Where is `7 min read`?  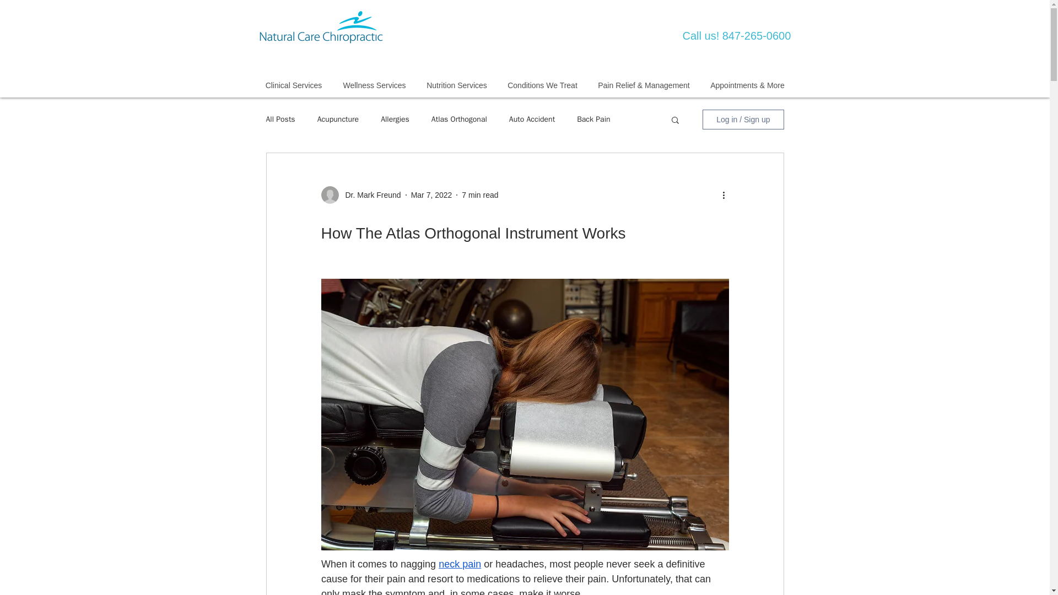
7 min read is located at coordinates (479, 194).